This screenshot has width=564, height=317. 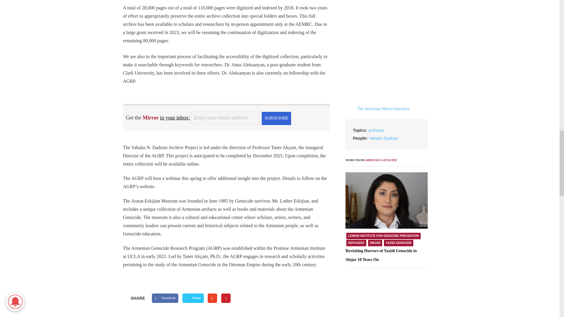 I want to click on SUBSCRIBE, so click(x=276, y=118).